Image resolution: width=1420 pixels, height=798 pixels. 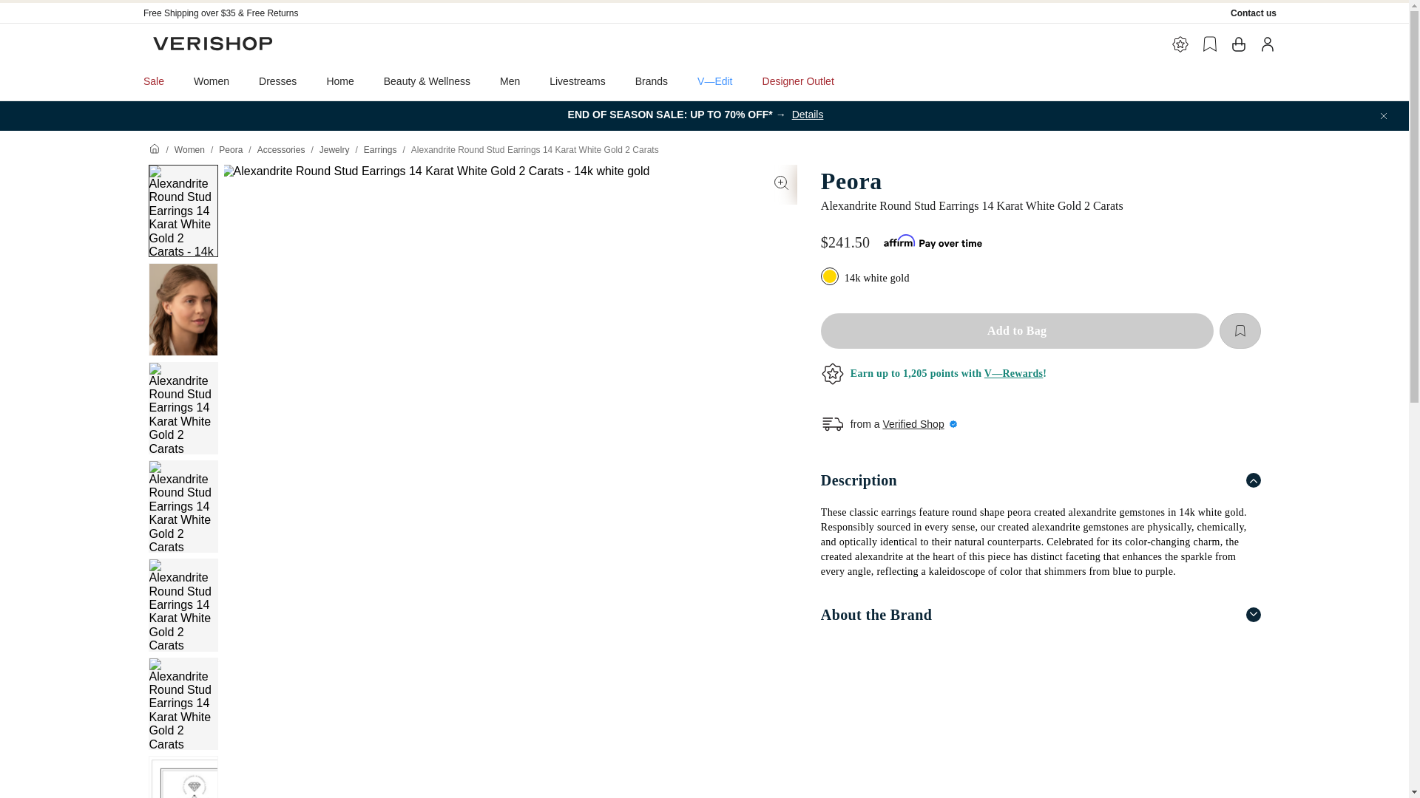 I want to click on Earrings, so click(x=380, y=149).